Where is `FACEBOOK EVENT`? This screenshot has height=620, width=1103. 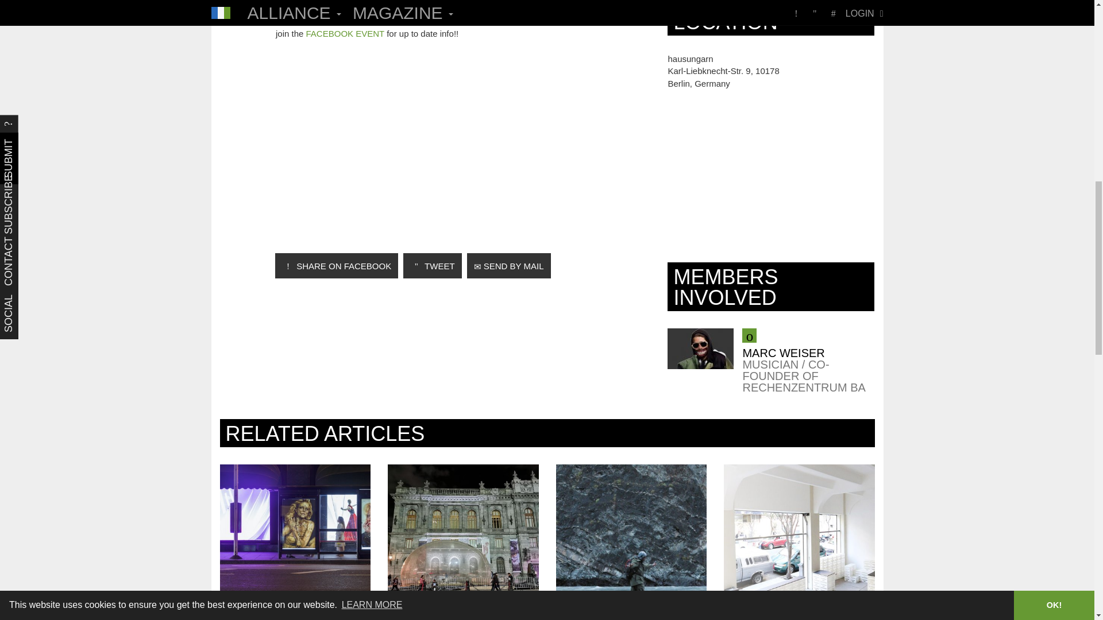 FACEBOOK EVENT is located at coordinates (345, 33).